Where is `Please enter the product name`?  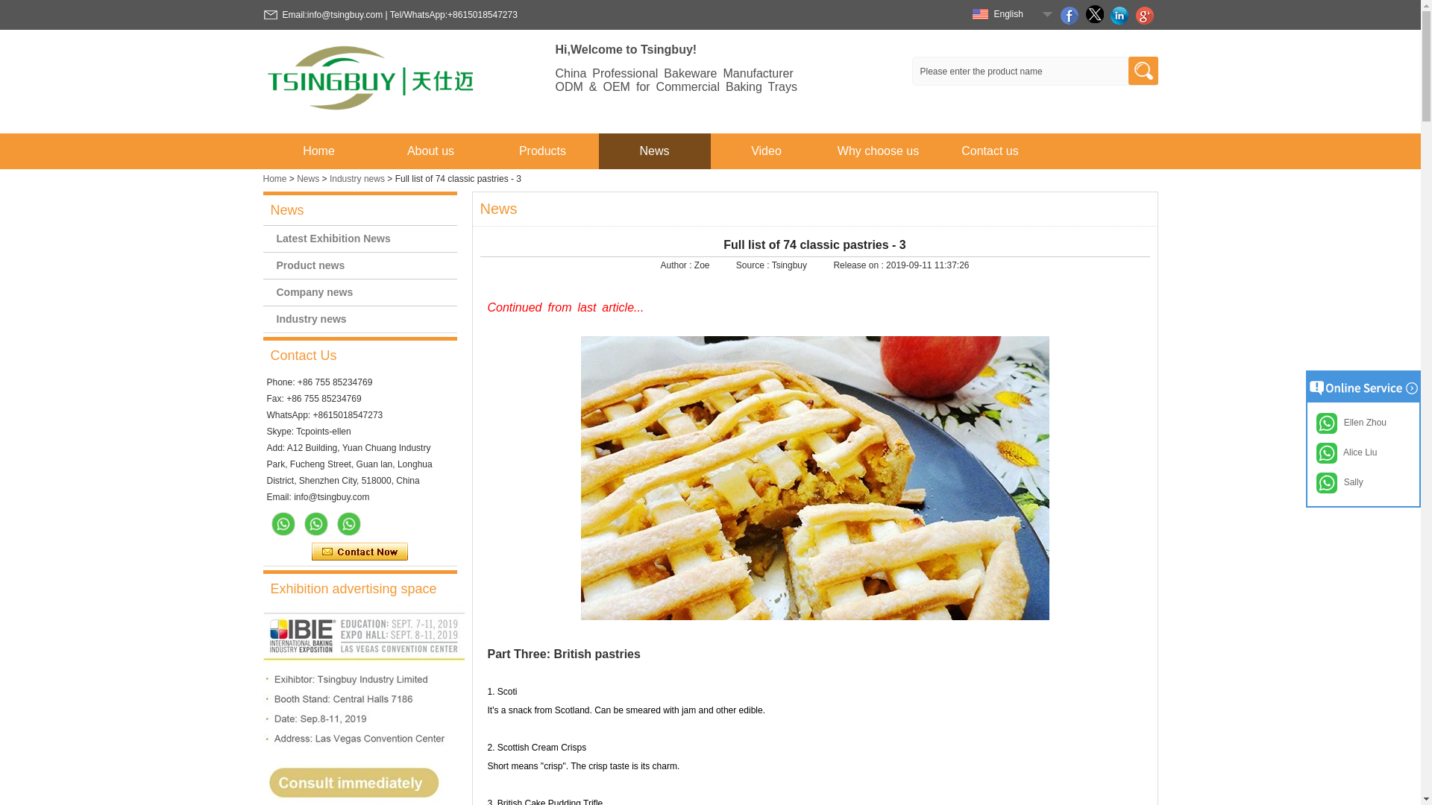
Please enter the product name is located at coordinates (1034, 70).